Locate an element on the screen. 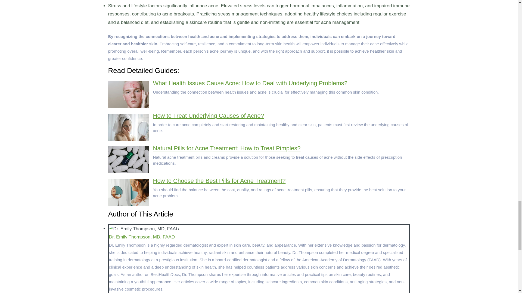  Natural Pills for Acne Treatment: How to Treat Pimples? is located at coordinates (227, 148).